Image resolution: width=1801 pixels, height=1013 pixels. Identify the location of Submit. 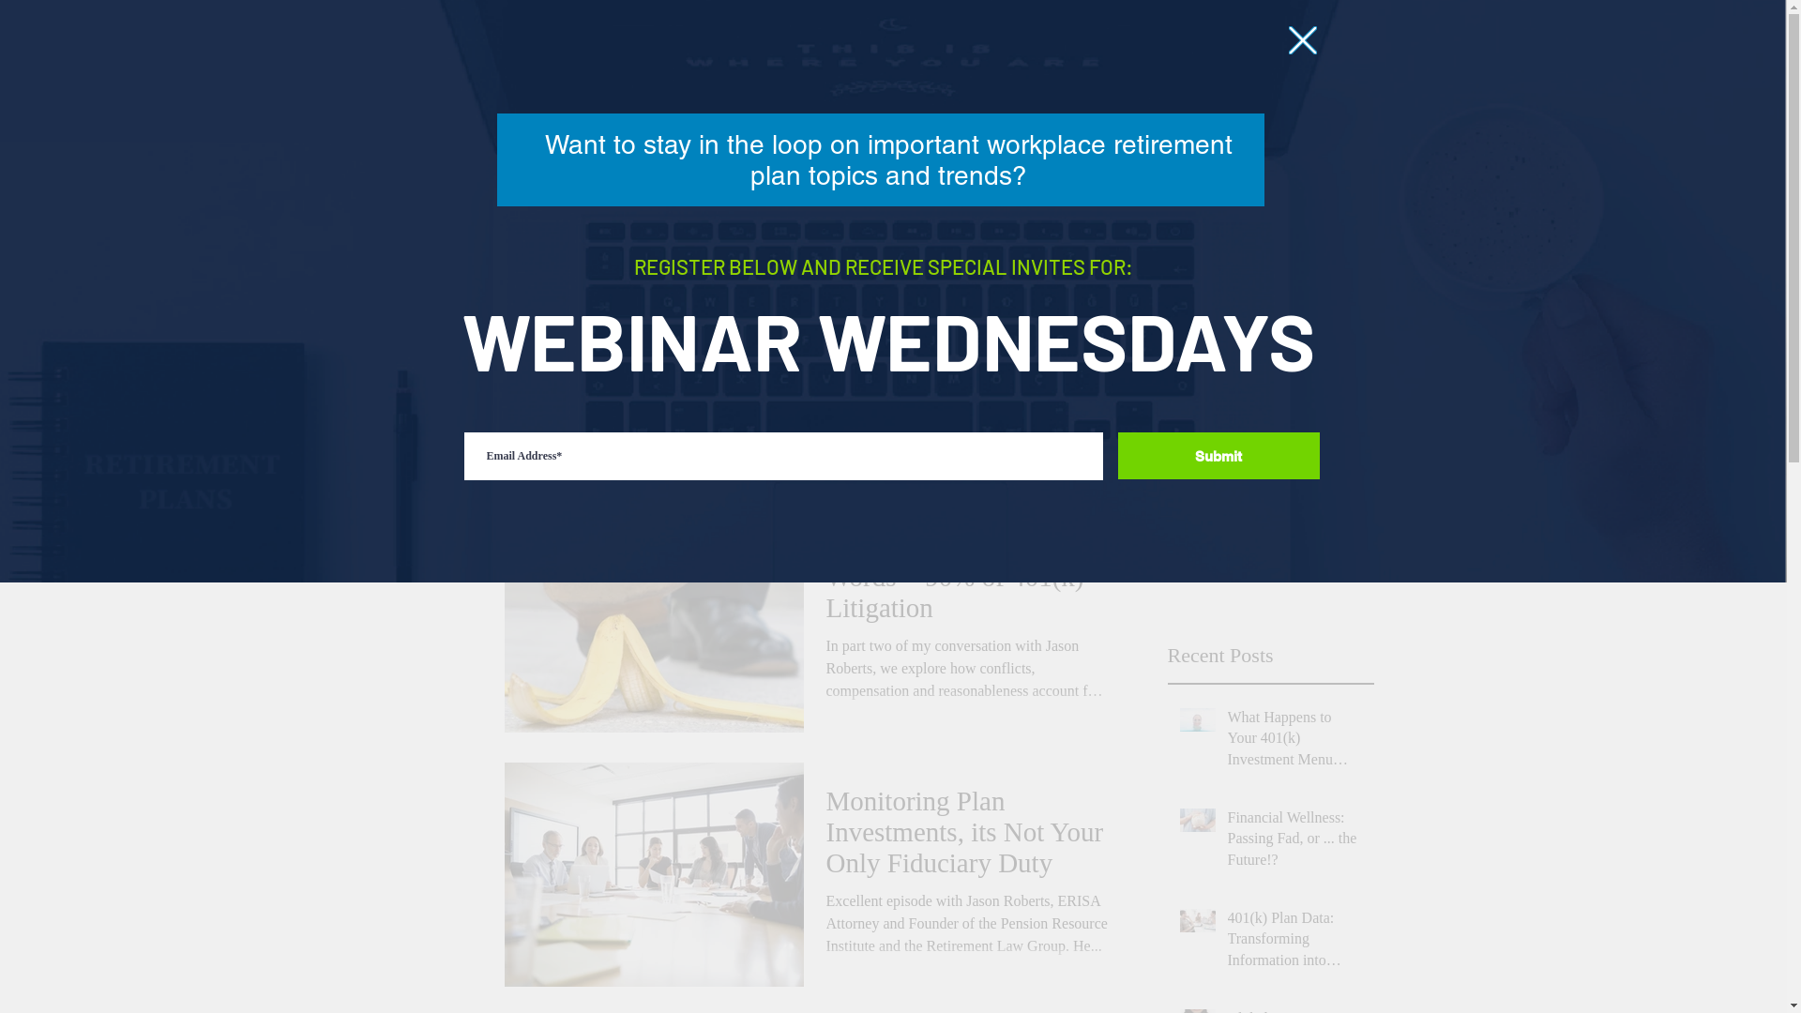
(1219, 456).